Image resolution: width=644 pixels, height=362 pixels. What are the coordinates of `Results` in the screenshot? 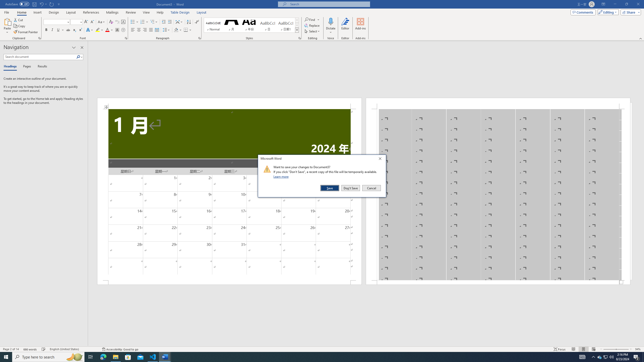 It's located at (41, 67).